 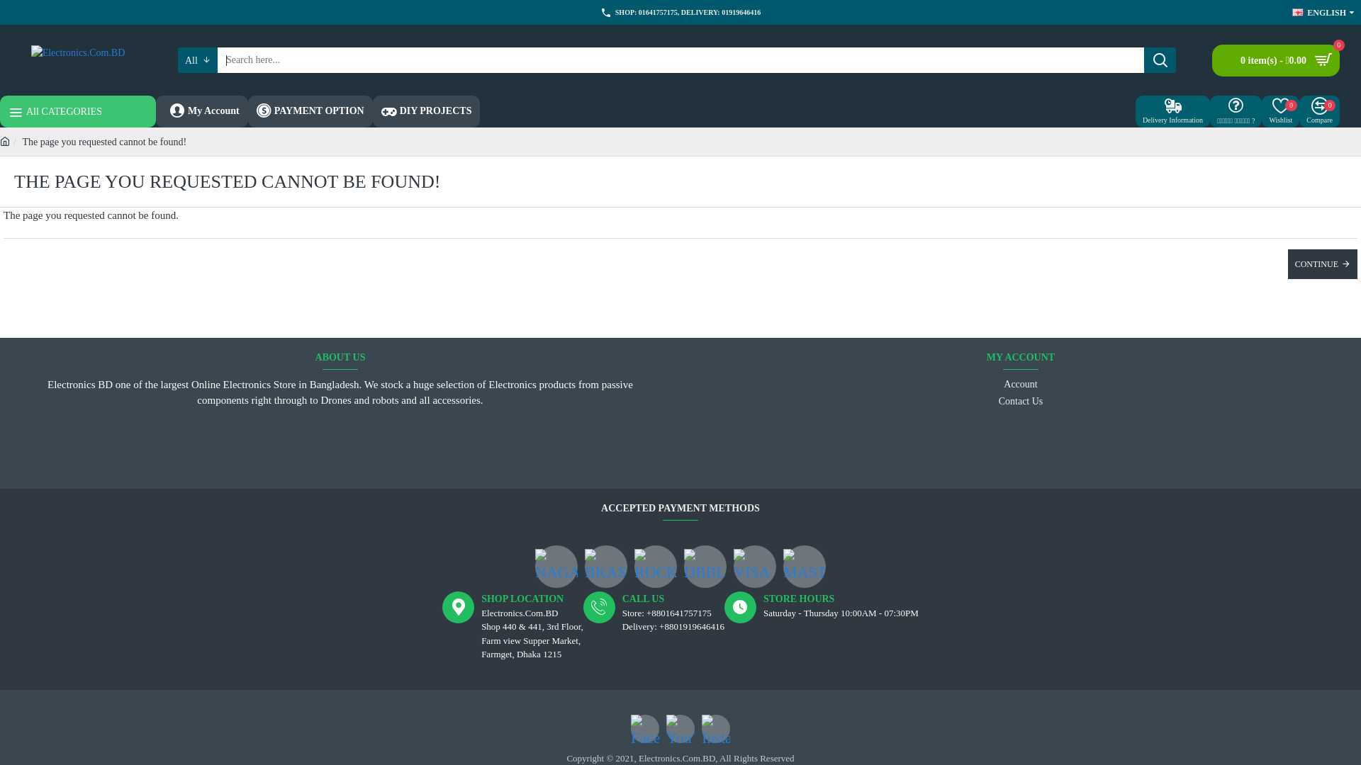 I want to click on All CATEGORIES, so click(x=78, y=112).